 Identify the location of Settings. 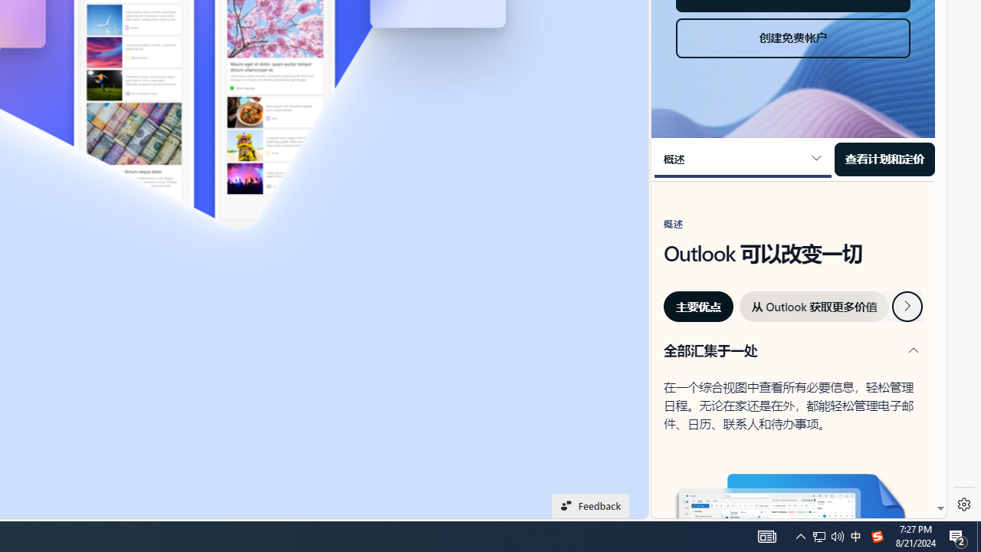
(964, 504).